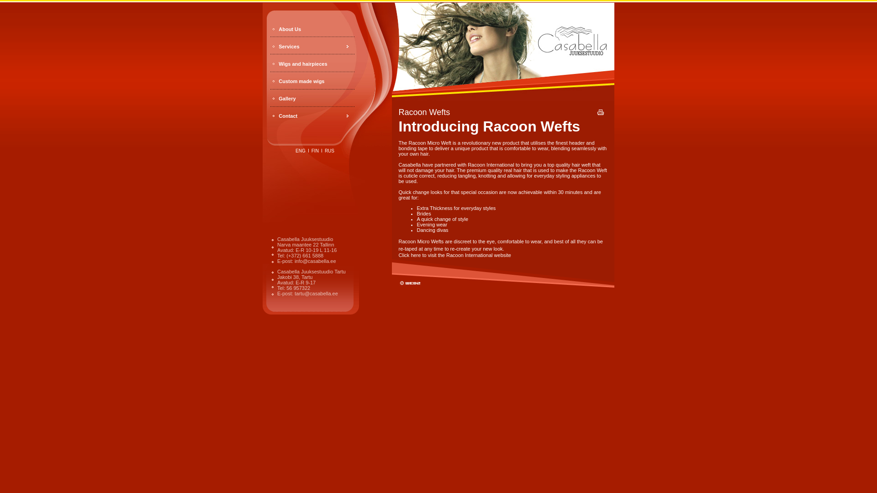  I want to click on FIN, so click(315, 151).